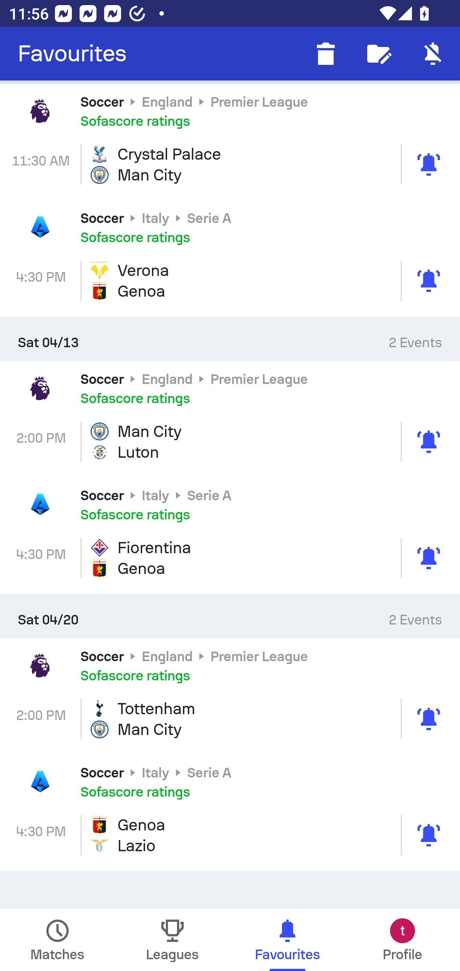 This screenshot has height=971, width=460. Describe the element at coordinates (230, 227) in the screenshot. I see `Soccer Italy Serie A Sofascore ratings` at that location.